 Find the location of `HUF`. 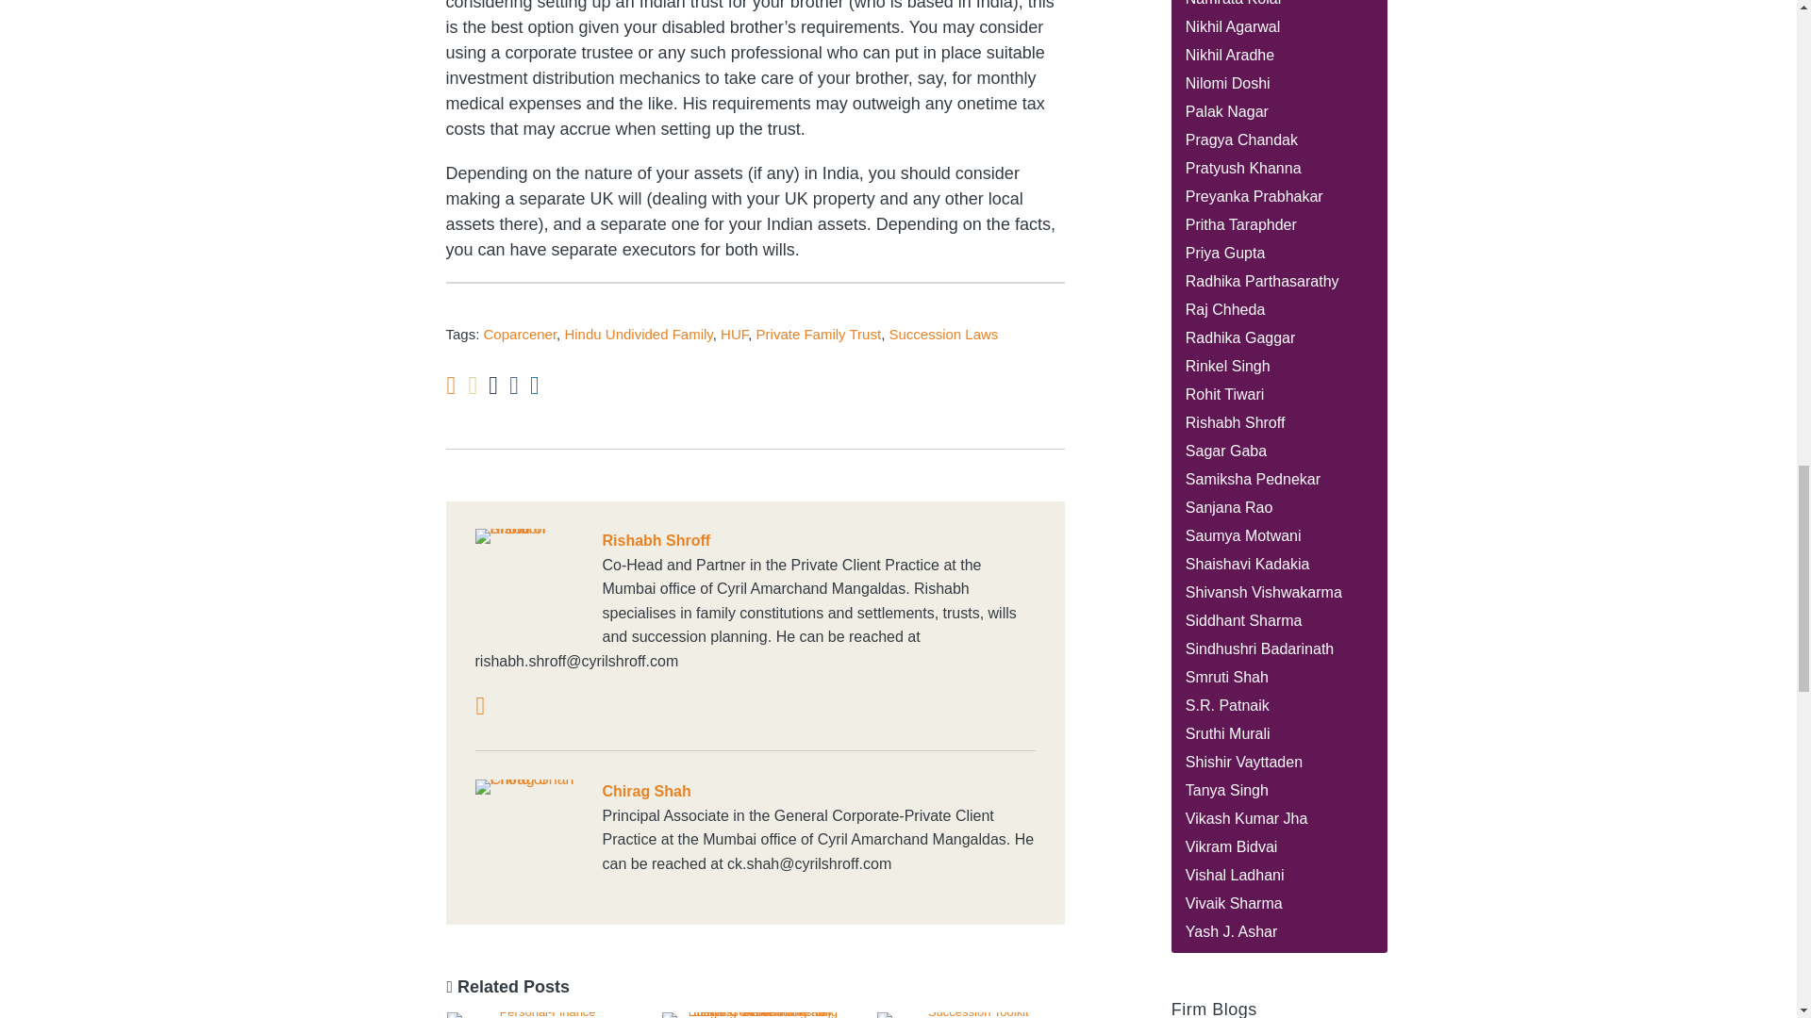

HUF is located at coordinates (734, 334).